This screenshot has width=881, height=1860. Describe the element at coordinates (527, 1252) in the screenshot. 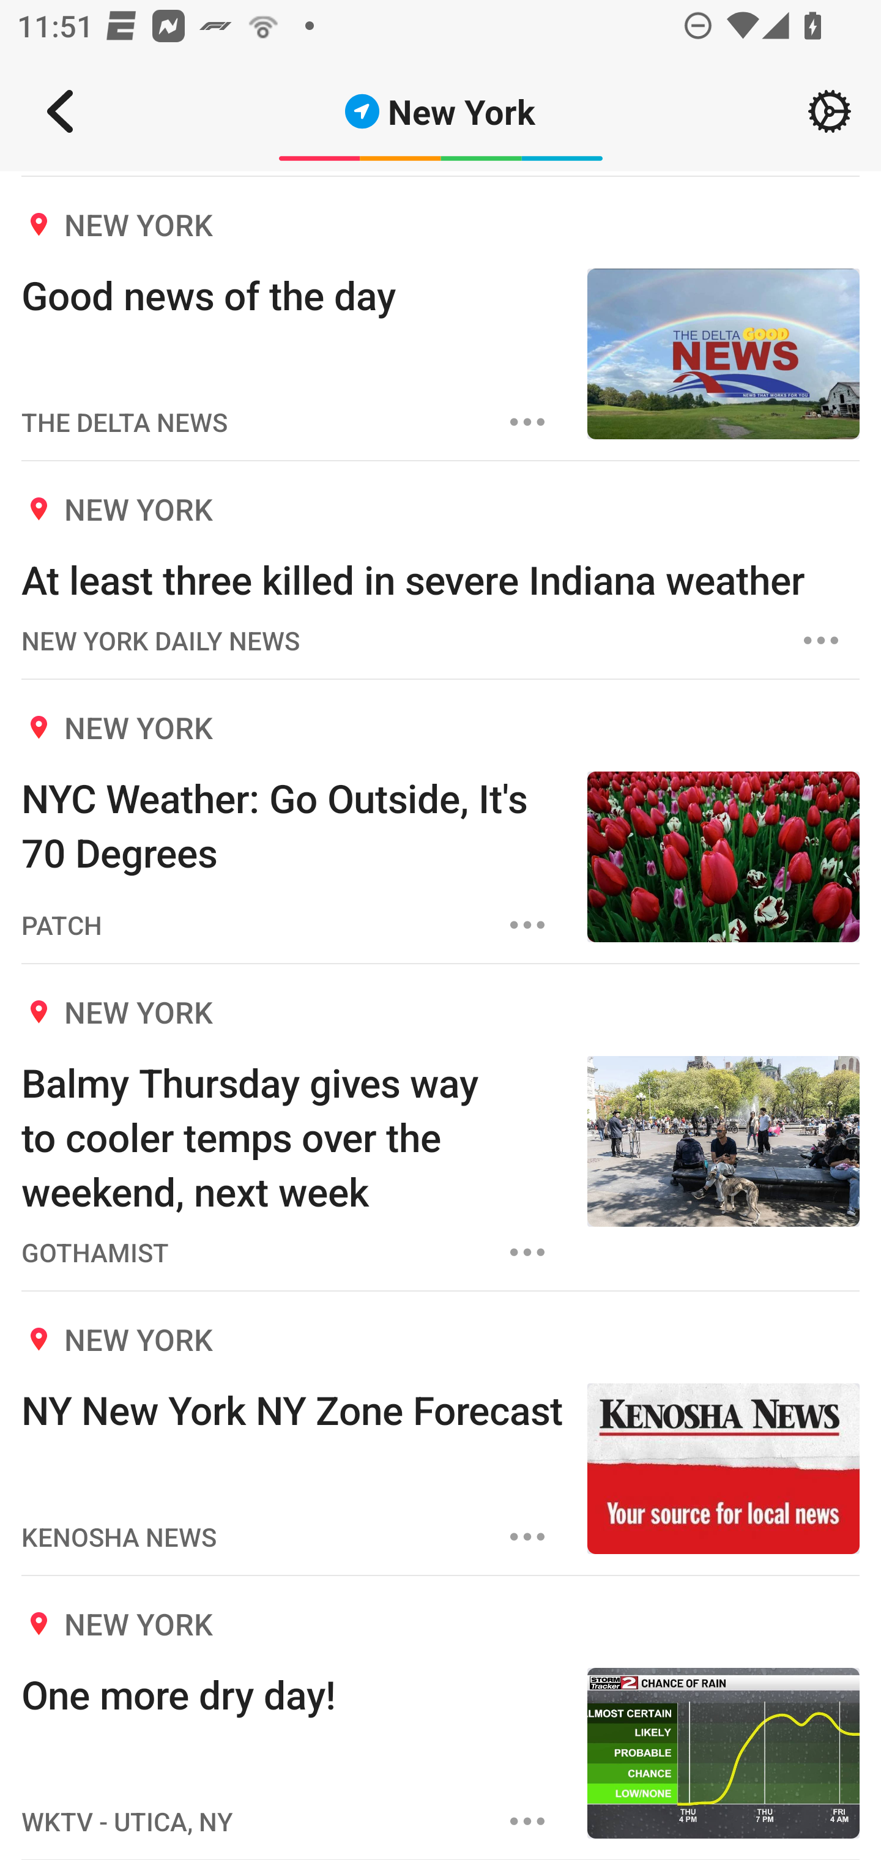

I see `Options` at that location.